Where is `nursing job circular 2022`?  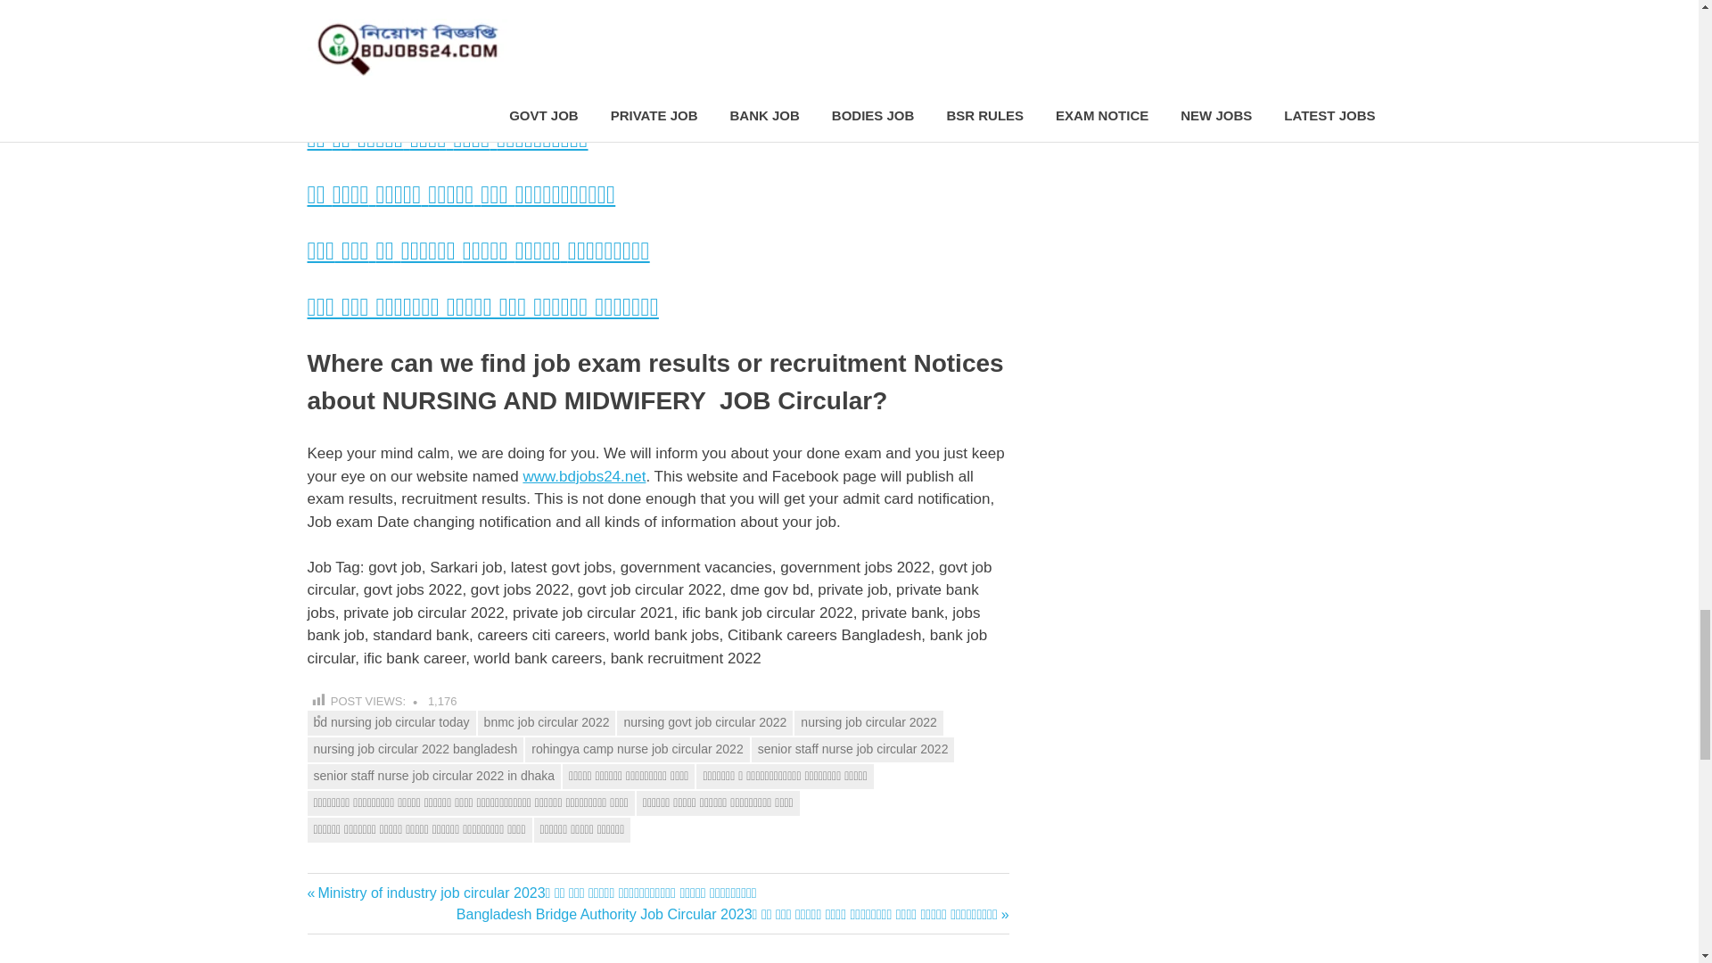 nursing job circular 2022 is located at coordinates (868, 723).